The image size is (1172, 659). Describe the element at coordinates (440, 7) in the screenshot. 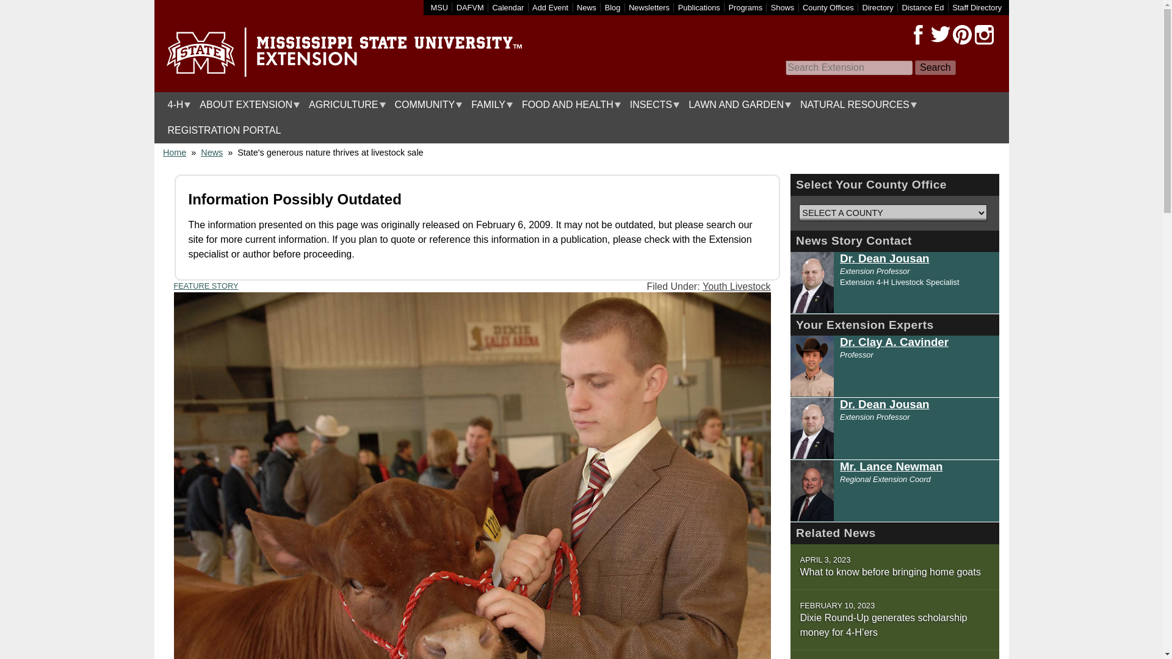

I see `Link to Mississippi State University` at that location.